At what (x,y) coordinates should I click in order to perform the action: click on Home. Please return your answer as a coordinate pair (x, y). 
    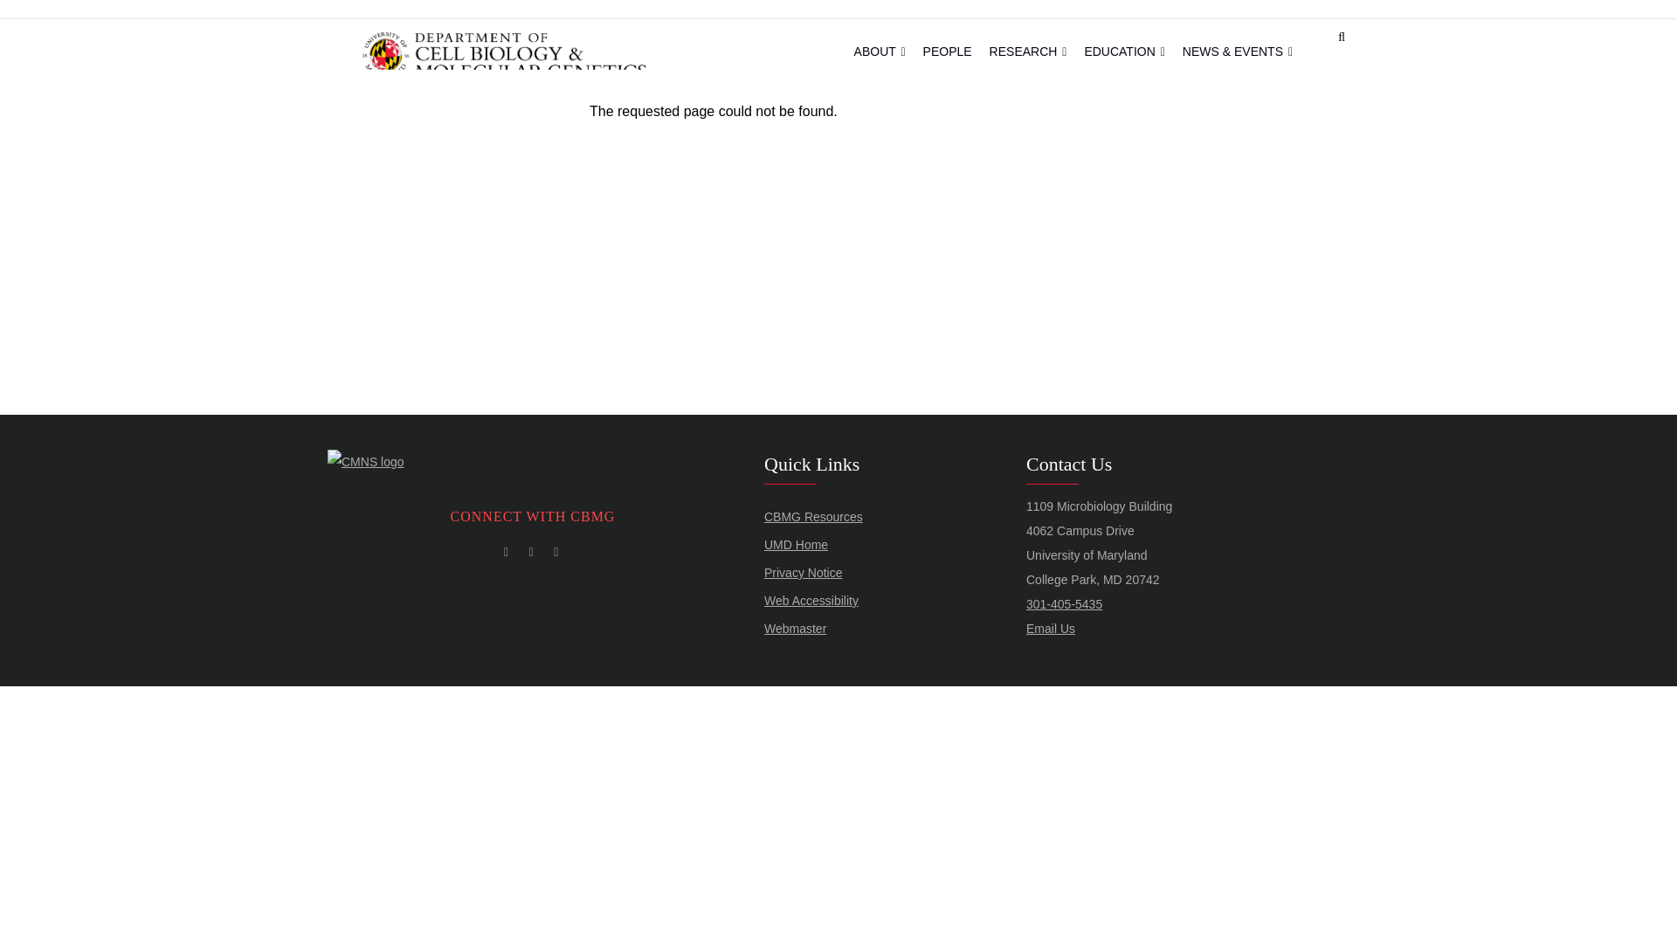
    Looking at the image, I should click on (503, 52).